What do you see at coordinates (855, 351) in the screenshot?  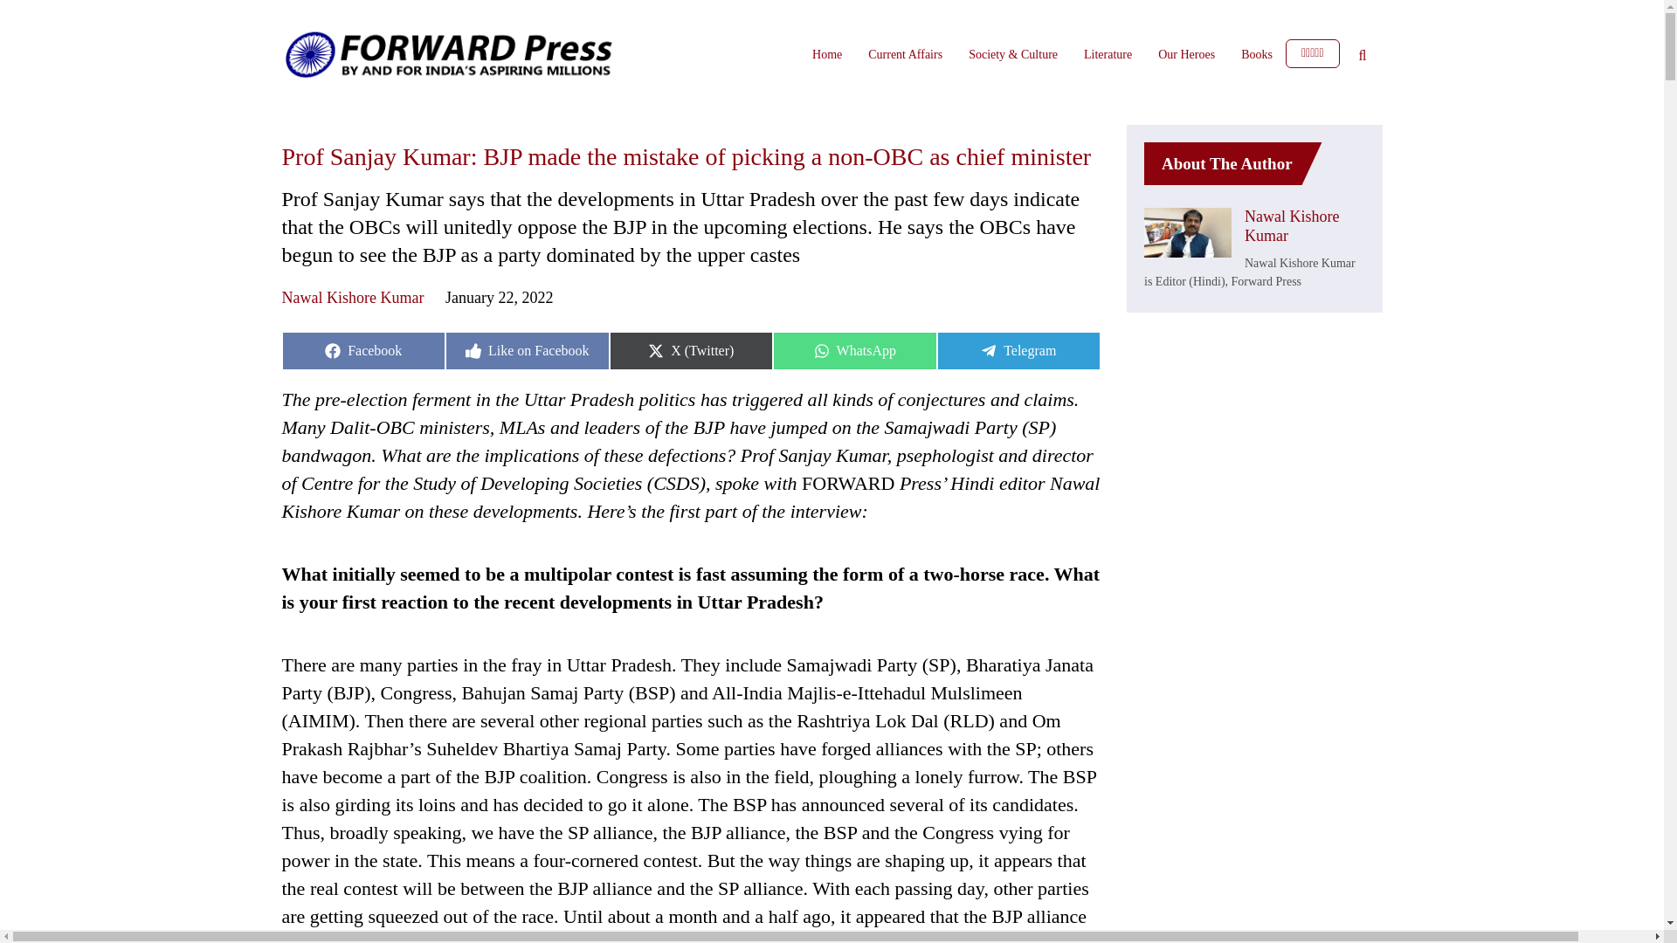 I see `Current Affairs` at bounding box center [855, 351].